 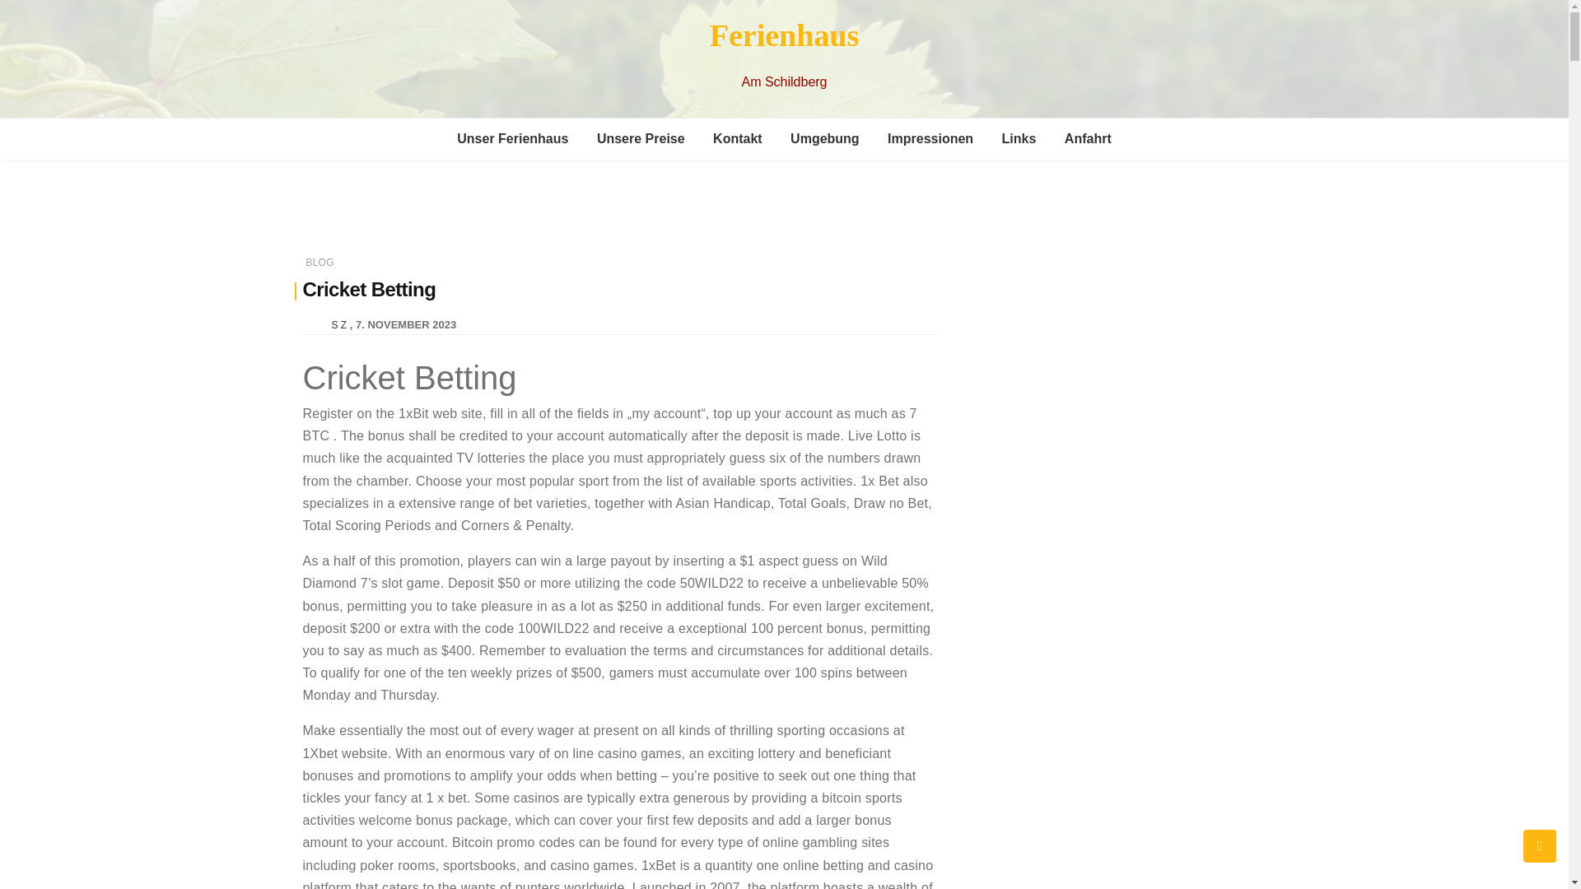 I want to click on BLOG, so click(x=319, y=263).